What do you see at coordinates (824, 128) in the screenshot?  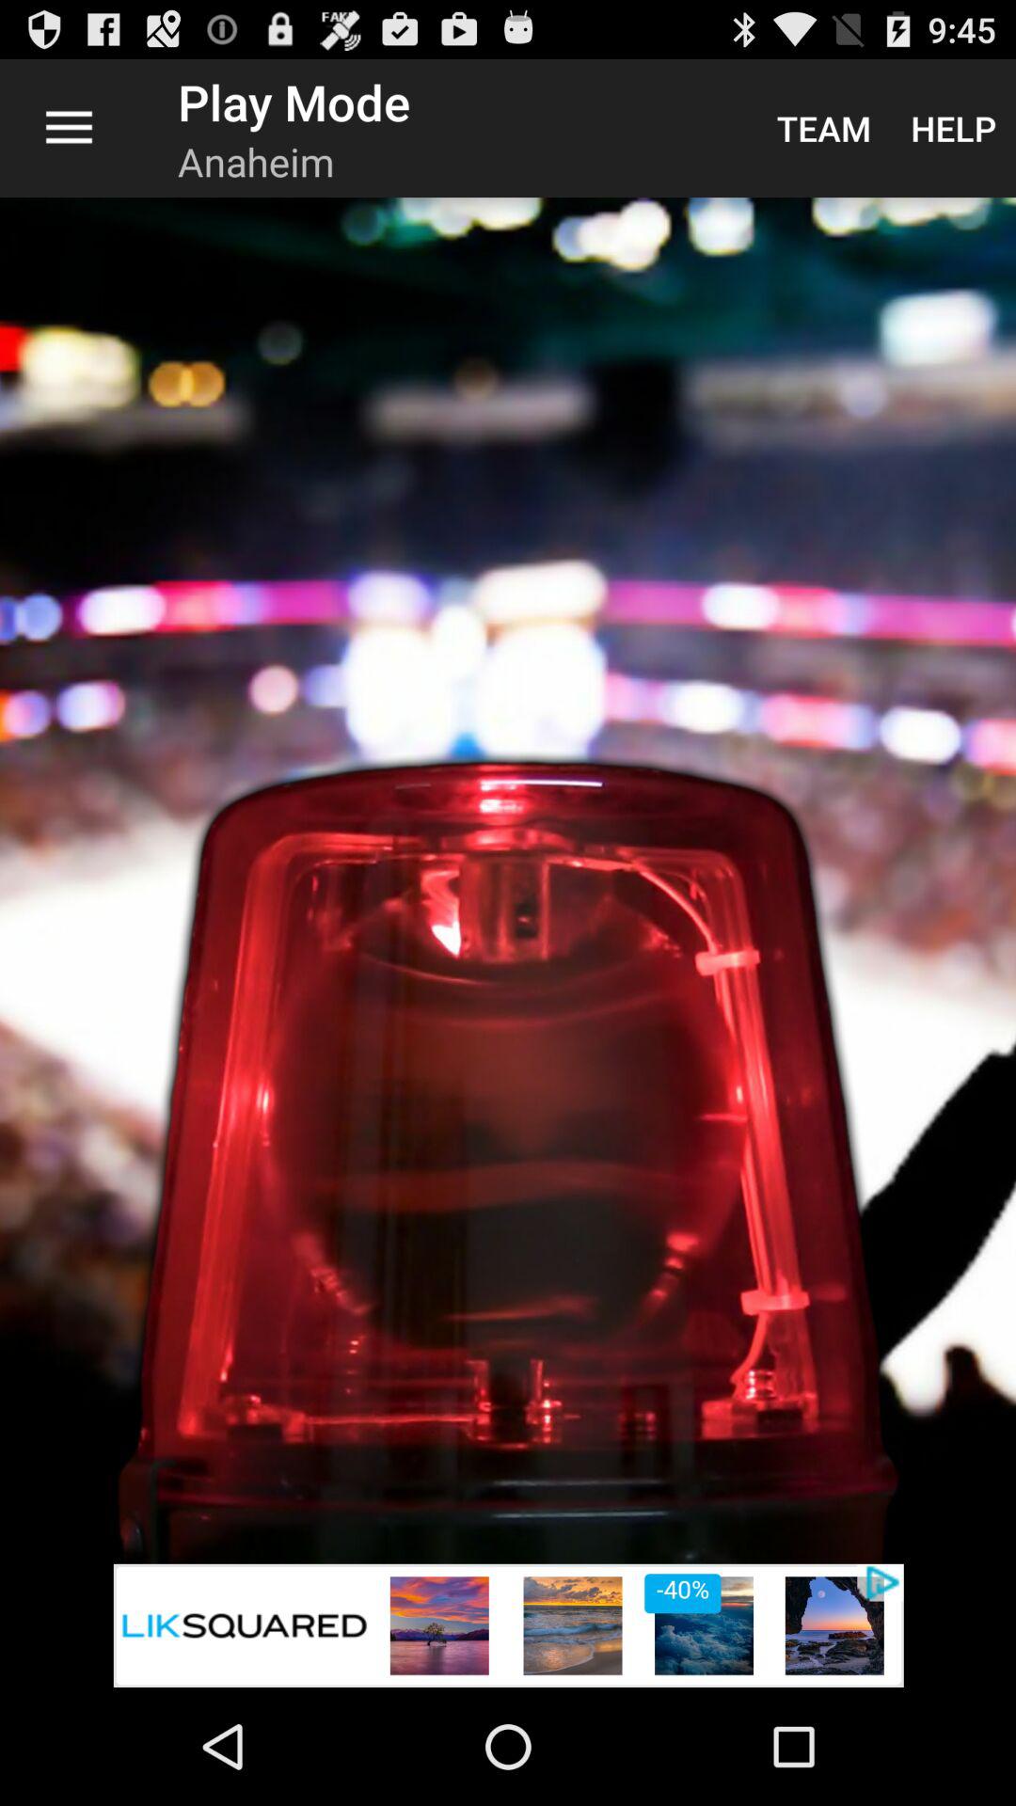 I see `open team item` at bounding box center [824, 128].